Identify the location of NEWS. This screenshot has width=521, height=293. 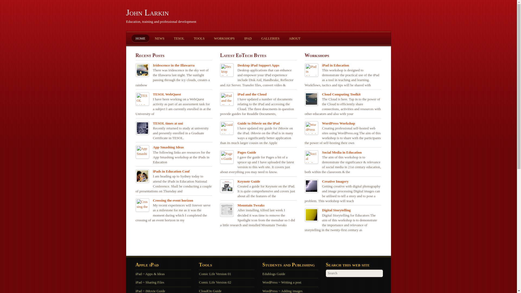
(160, 39).